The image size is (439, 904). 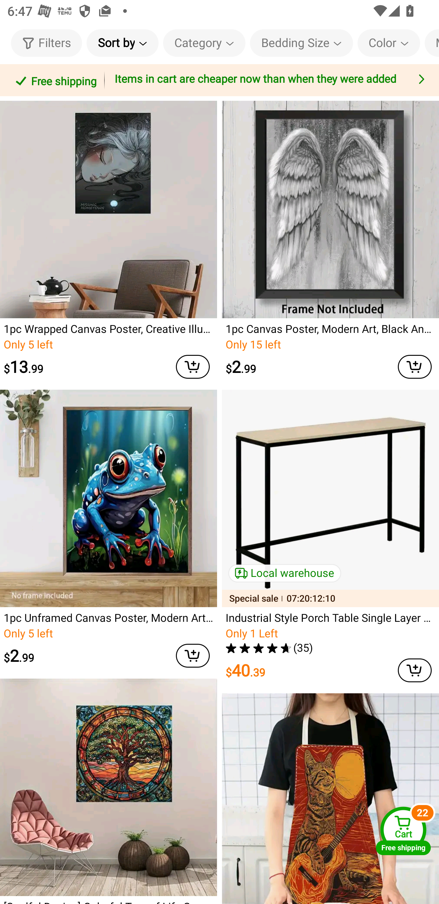 I want to click on Cart Free shipping Cart, so click(x=403, y=831).